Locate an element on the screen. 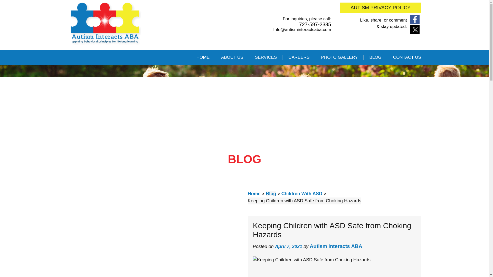 Image resolution: width=493 pixels, height=277 pixels. Go to Blog. is located at coordinates (271, 194).